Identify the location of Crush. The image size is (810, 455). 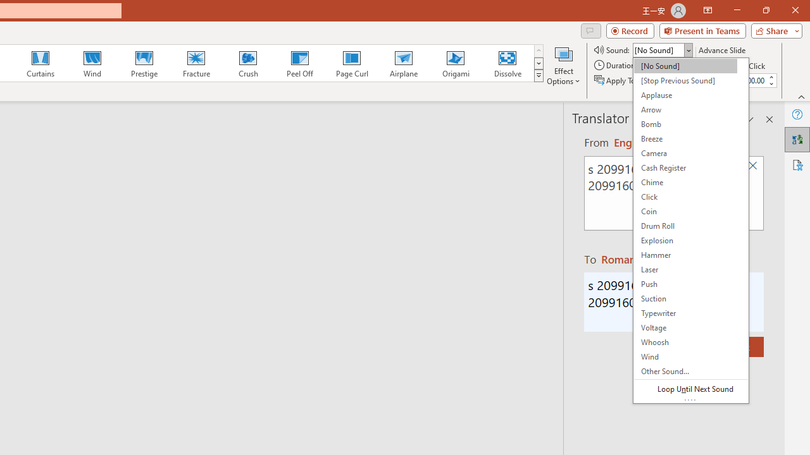
(247, 63).